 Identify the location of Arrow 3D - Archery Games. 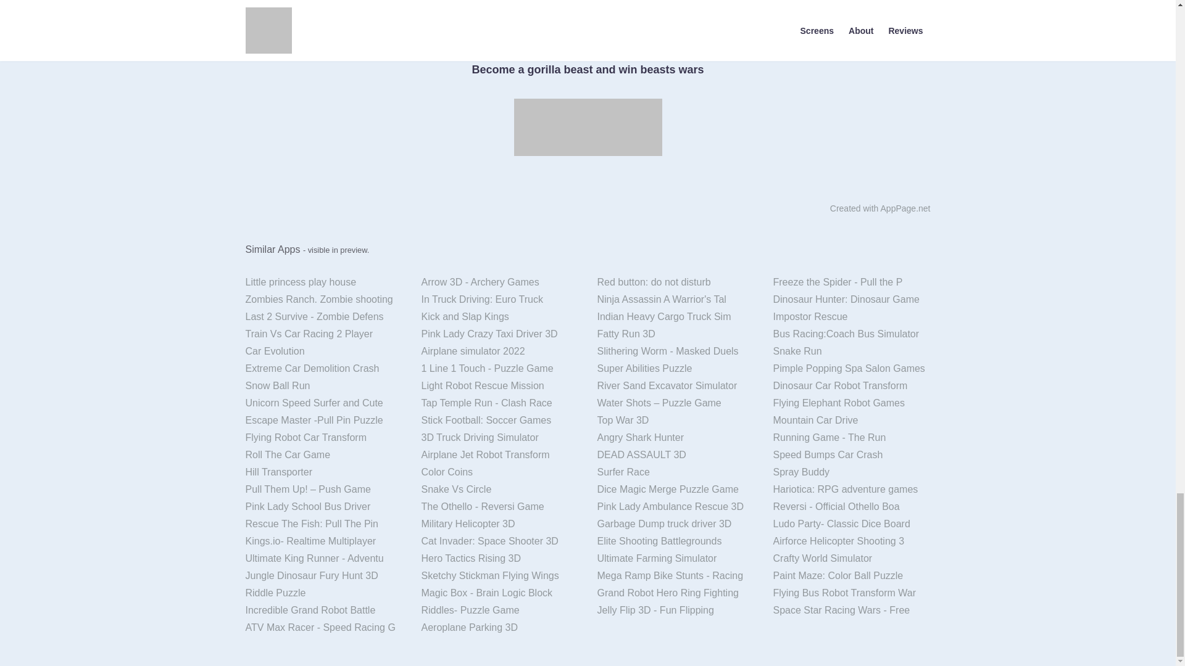
(500, 282).